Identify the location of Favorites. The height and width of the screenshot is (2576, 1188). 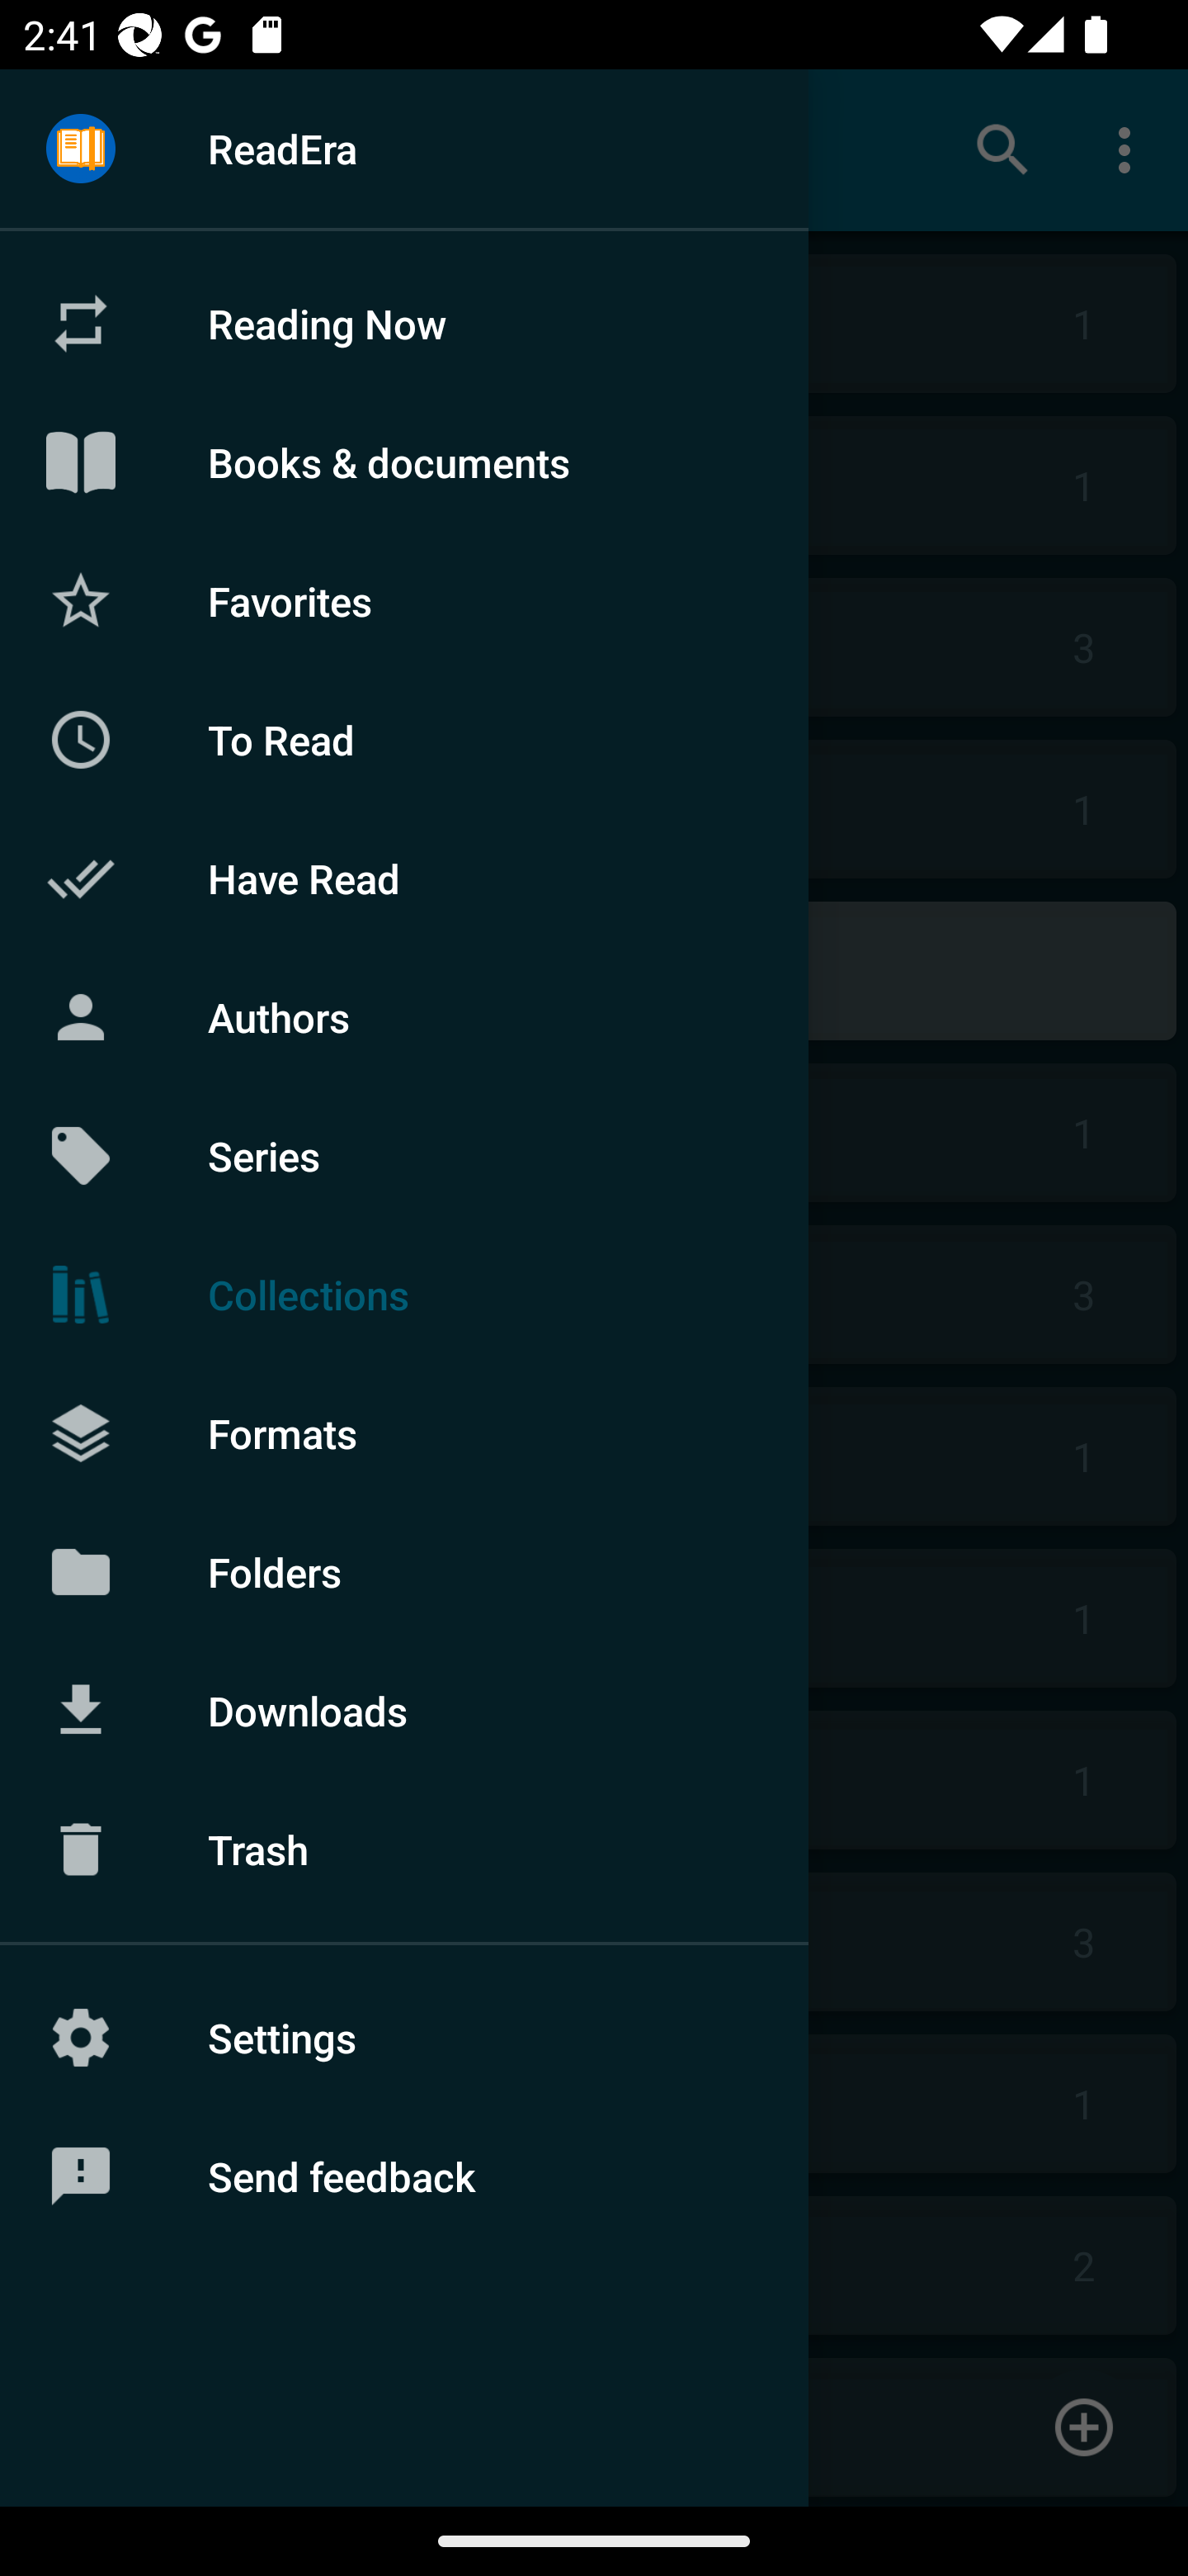
(404, 599).